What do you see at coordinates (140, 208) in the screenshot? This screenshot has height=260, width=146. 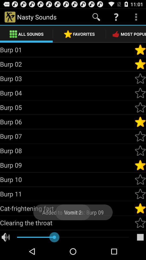 I see `favorite` at bounding box center [140, 208].